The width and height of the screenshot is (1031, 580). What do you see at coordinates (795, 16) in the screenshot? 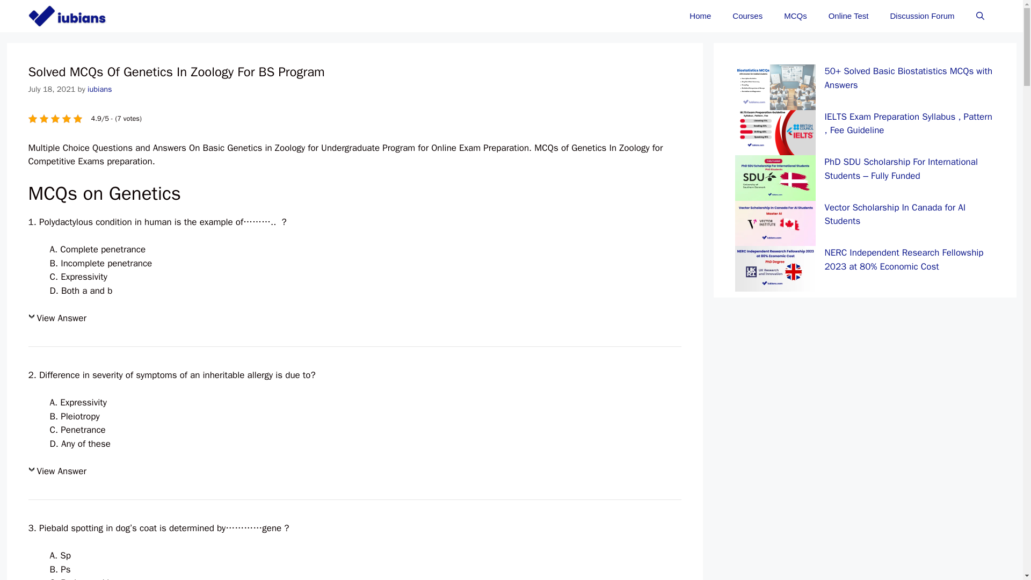
I see `MCQs` at bounding box center [795, 16].